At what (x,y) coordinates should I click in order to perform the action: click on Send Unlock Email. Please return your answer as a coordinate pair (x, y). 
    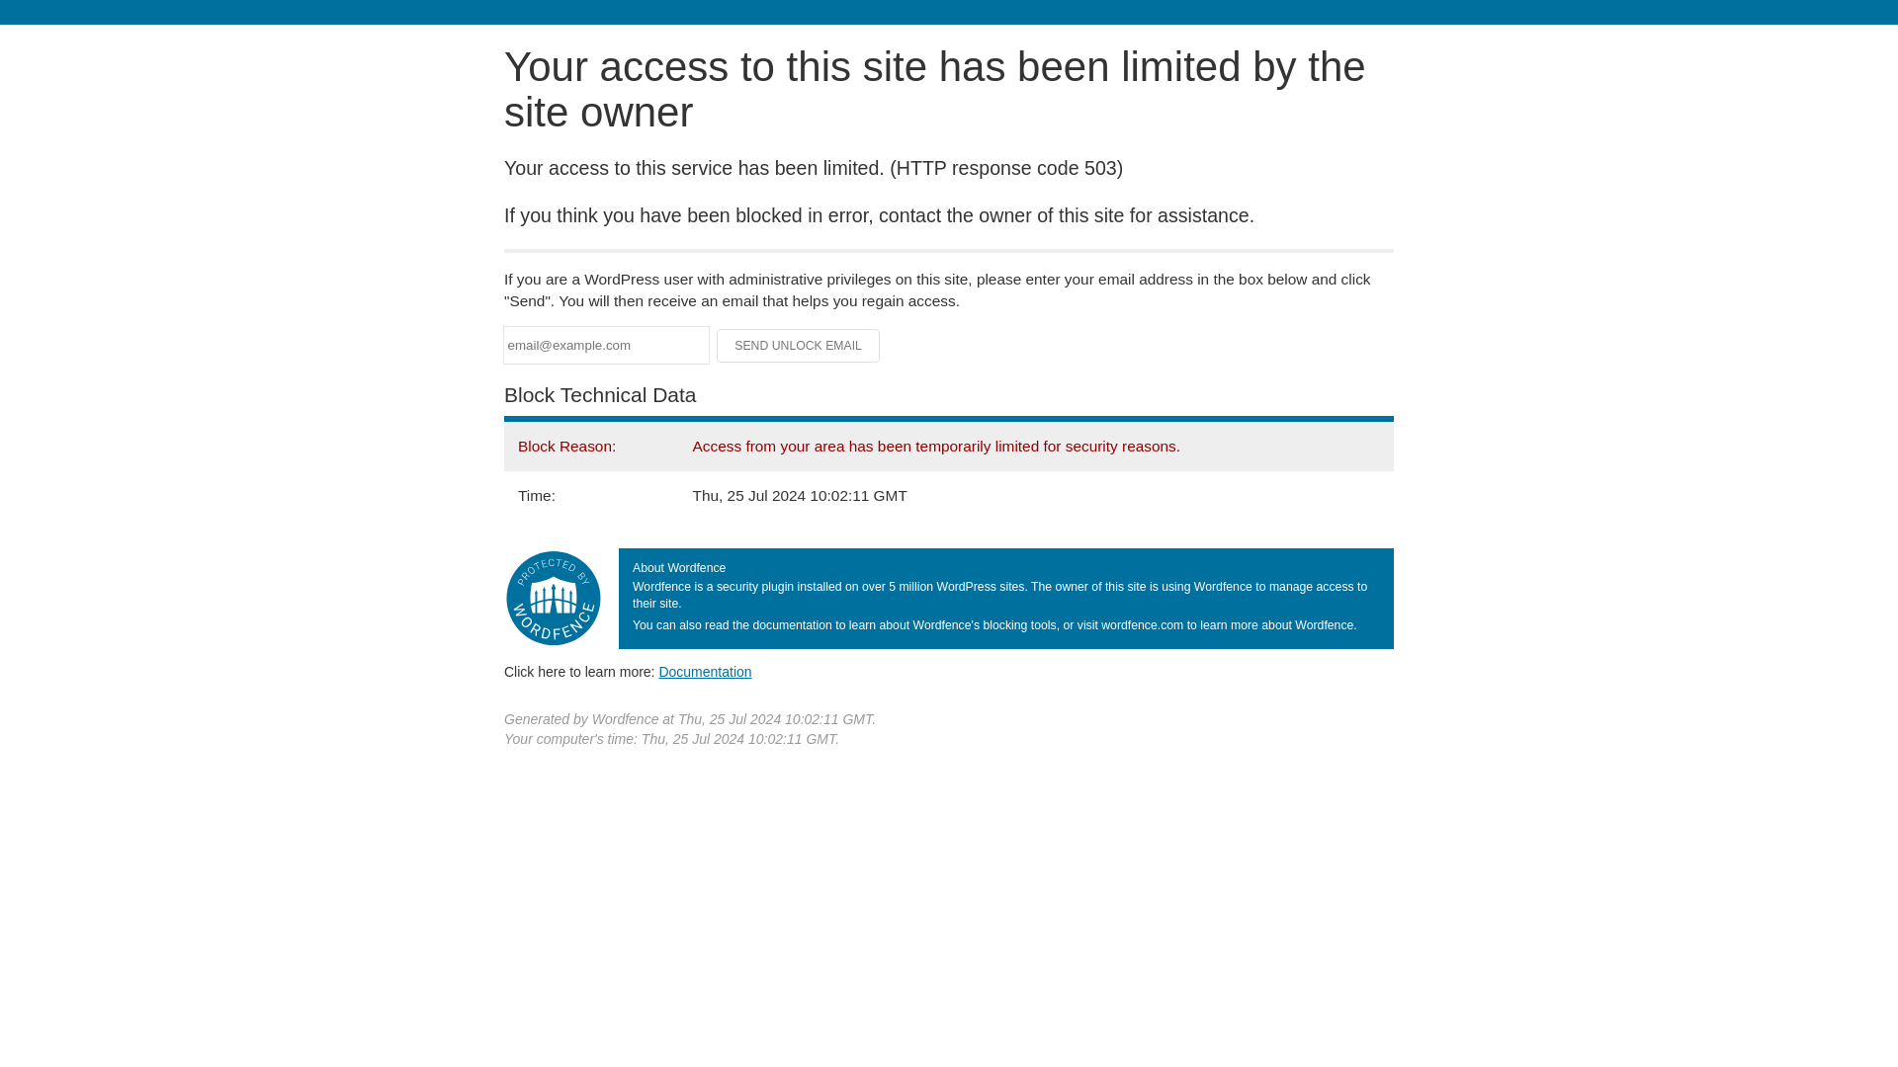
    Looking at the image, I should click on (799, 346).